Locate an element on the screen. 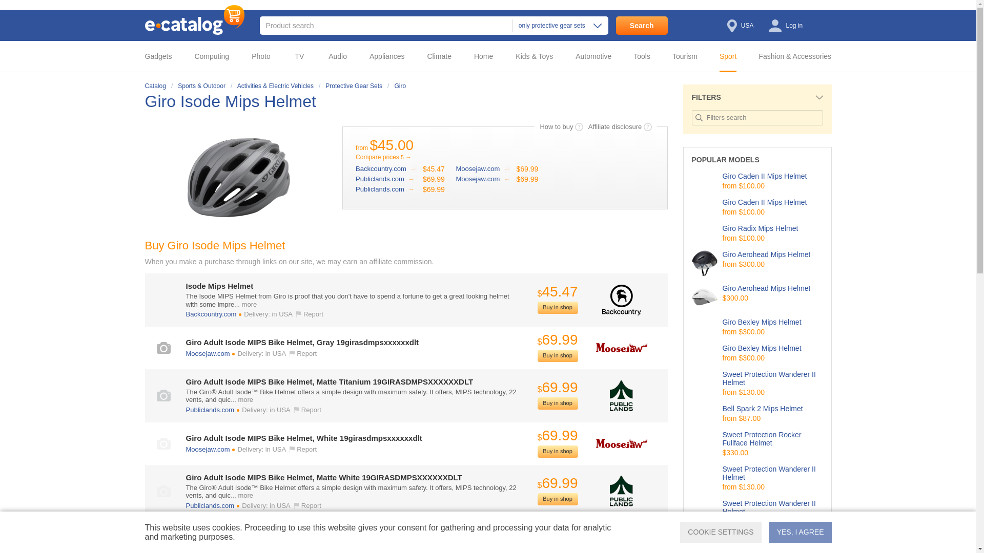 This screenshot has width=984, height=553. white is located at coordinates (163, 443).